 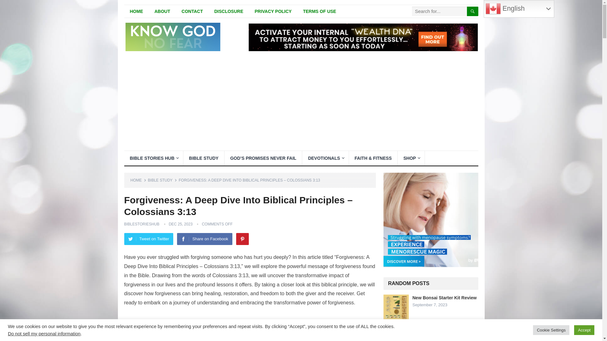 What do you see at coordinates (273, 11) in the screenshot?
I see `PRIVACY POLICY` at bounding box center [273, 11].